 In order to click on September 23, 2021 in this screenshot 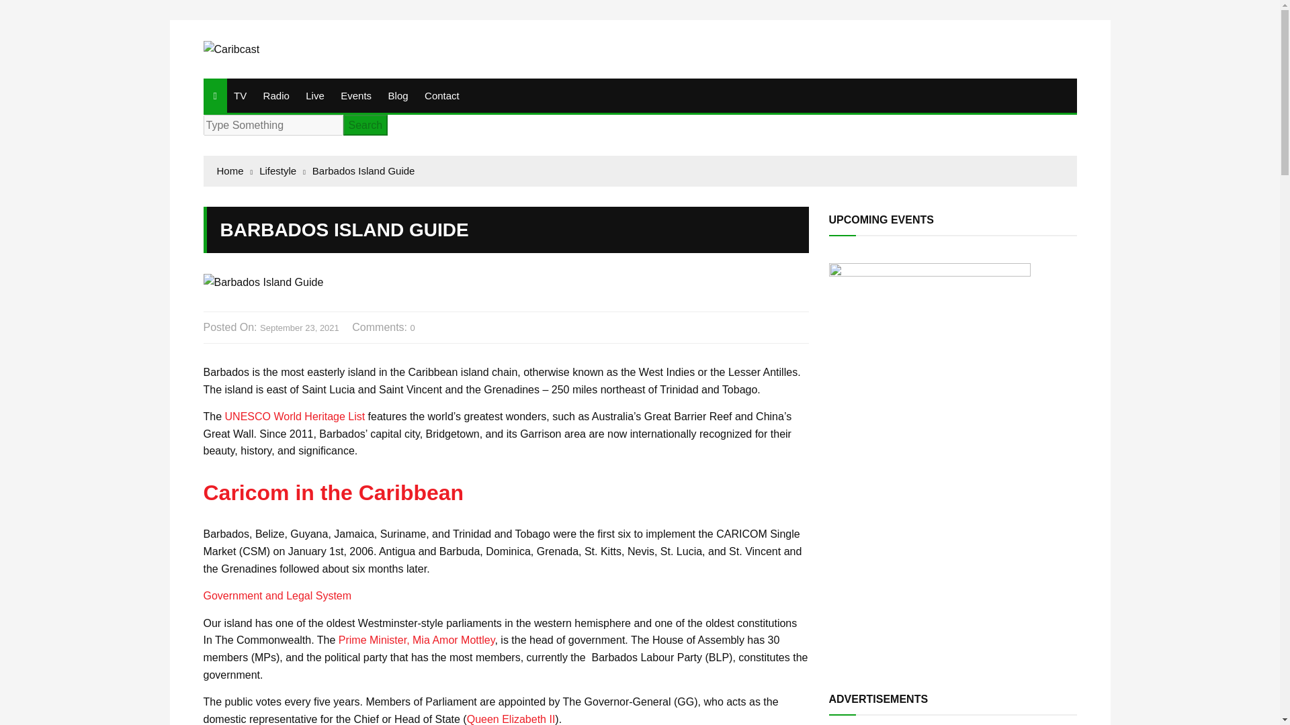, I will do `click(300, 329)`.